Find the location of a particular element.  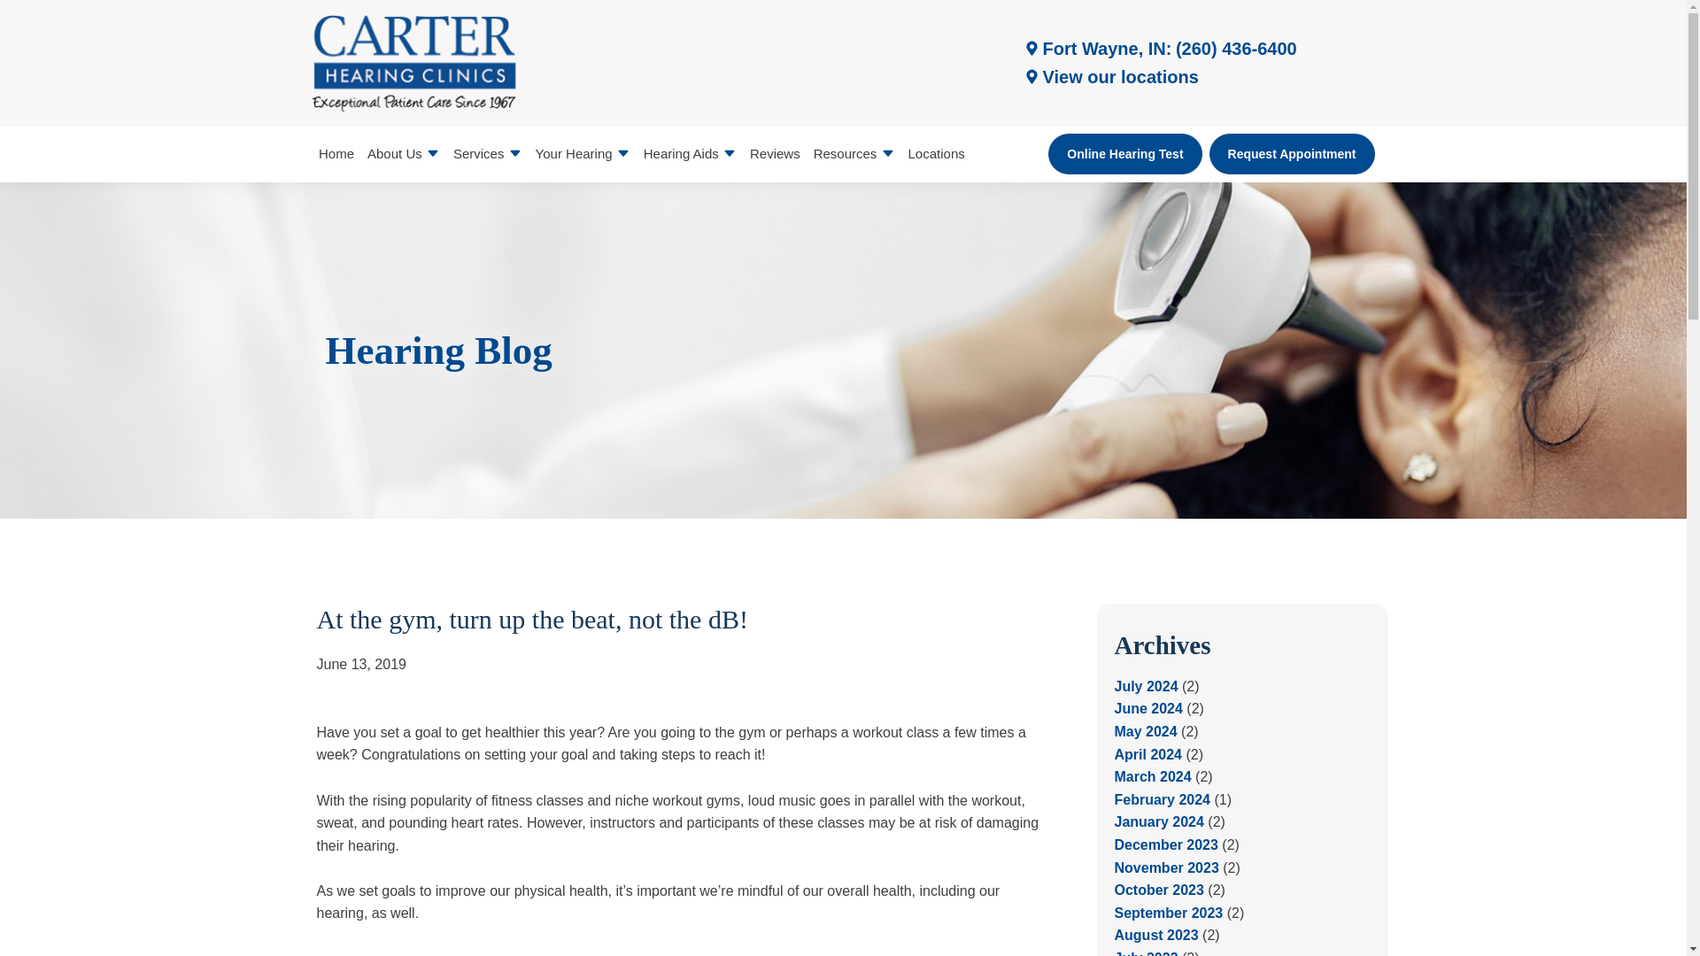

Your Hearing is located at coordinates (583, 154).